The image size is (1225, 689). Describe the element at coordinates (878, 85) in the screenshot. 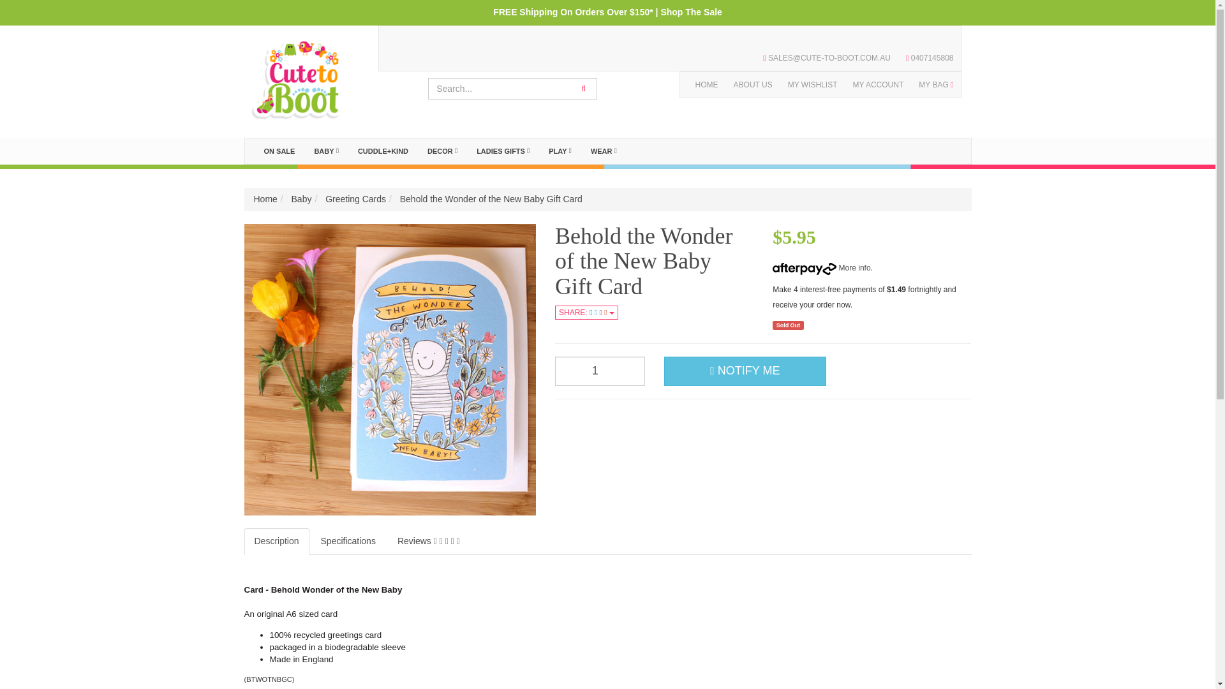

I see `MY ACCOUNT` at that location.